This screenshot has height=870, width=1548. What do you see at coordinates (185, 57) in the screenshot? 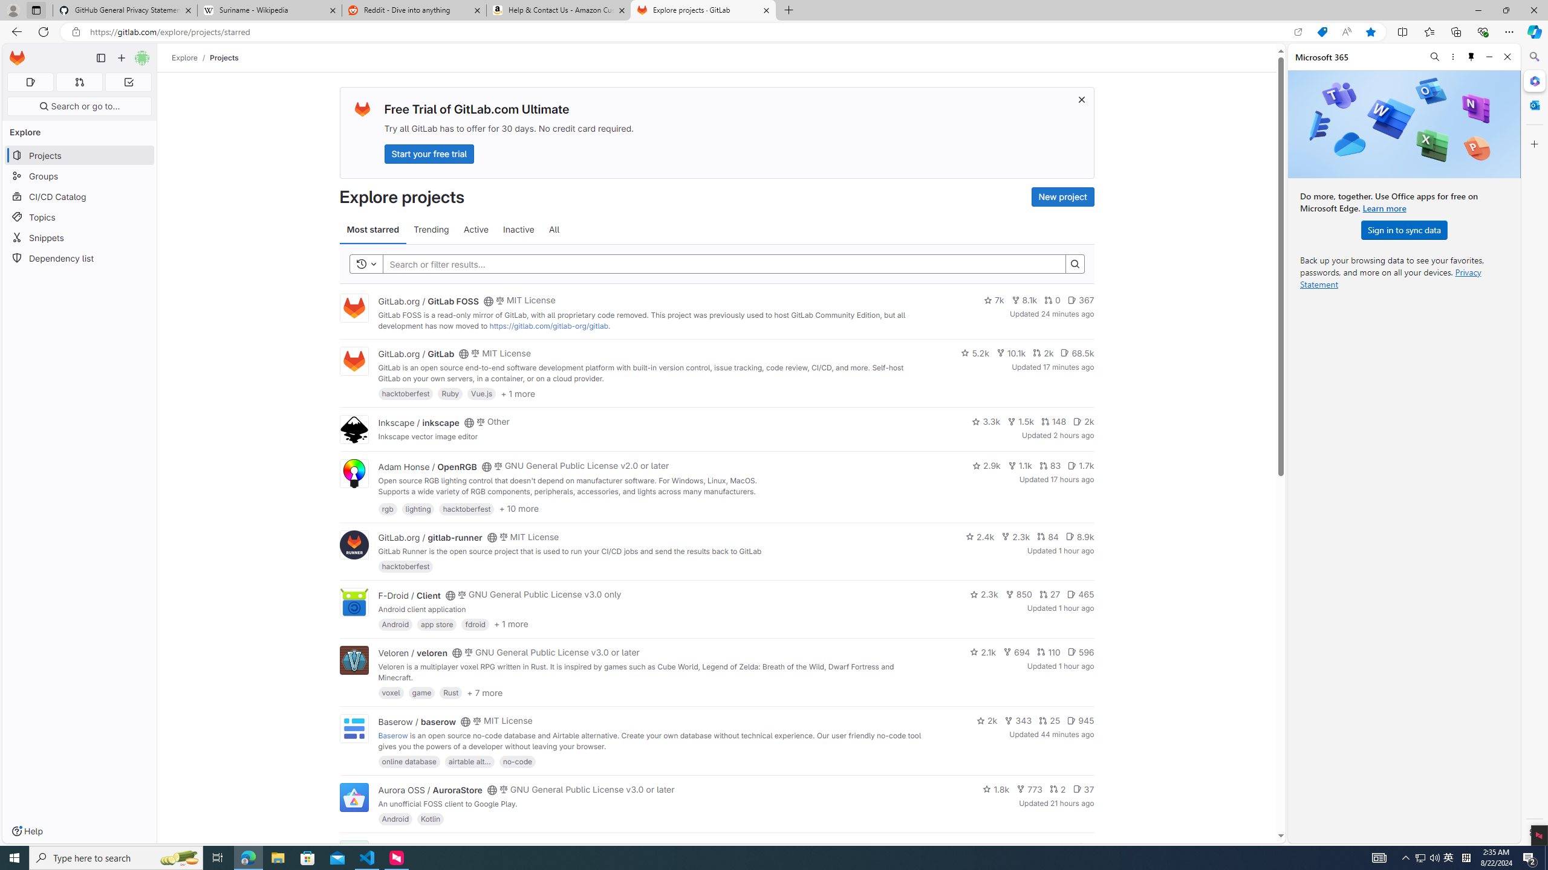
I see `Explore` at bounding box center [185, 57].